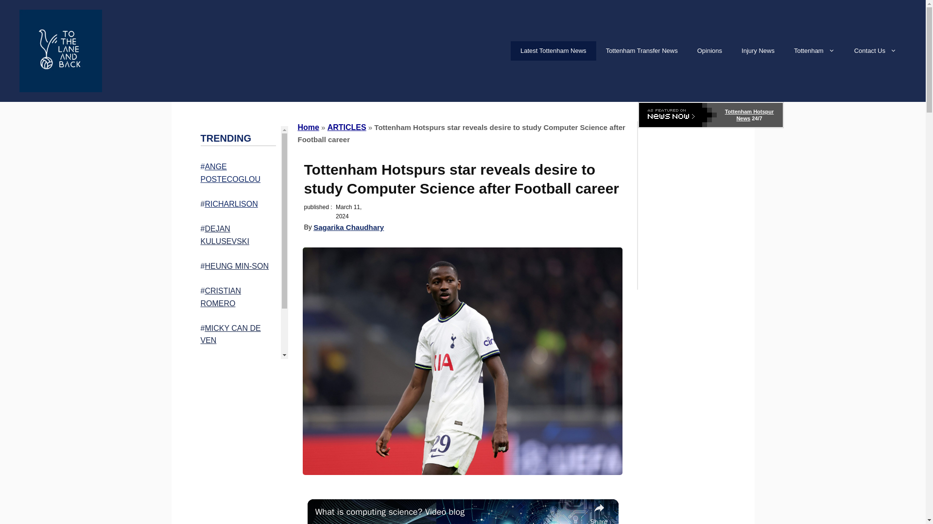  Describe the element at coordinates (230, 173) in the screenshot. I see `ANGE POSTECOGLOU` at that location.